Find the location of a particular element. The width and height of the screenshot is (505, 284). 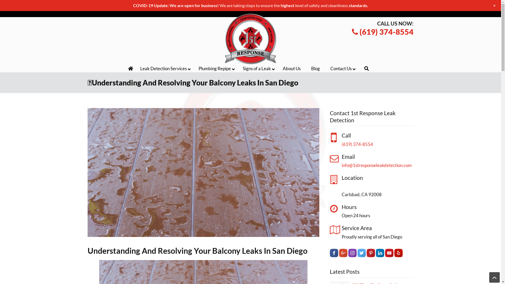

Pinterest is located at coordinates (371, 256).